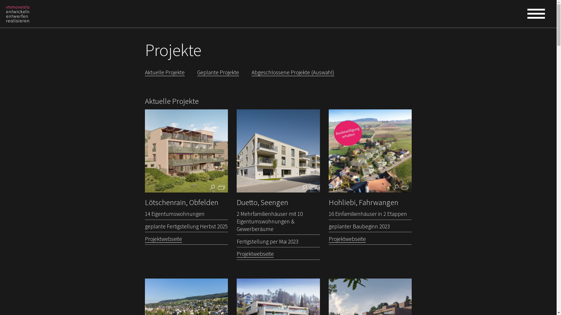 This screenshot has width=561, height=315. What do you see at coordinates (293, 72) in the screenshot?
I see `Abgeschlossene Projekte (Auswahl)` at bounding box center [293, 72].